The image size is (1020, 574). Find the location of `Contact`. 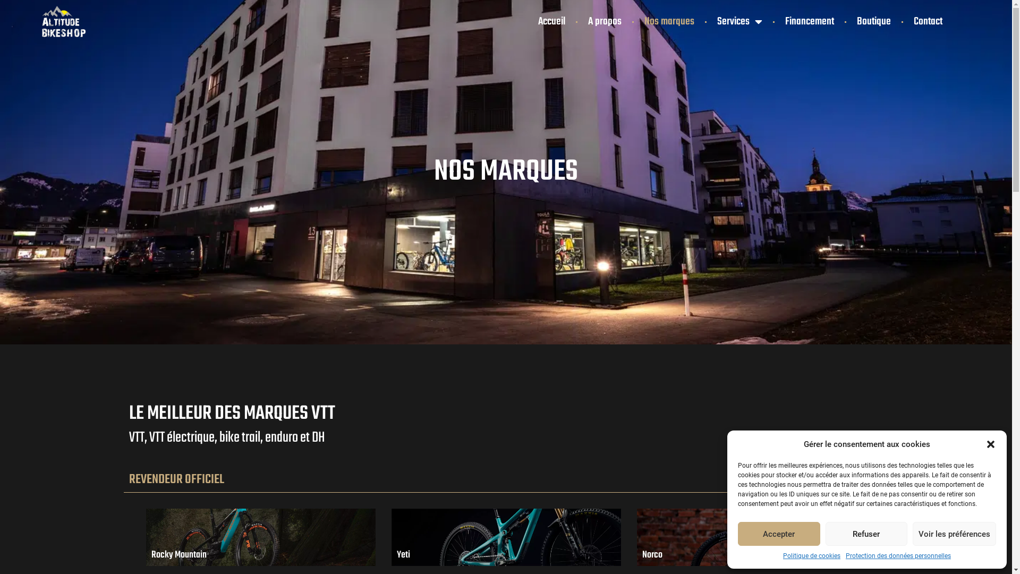

Contact is located at coordinates (928, 22).